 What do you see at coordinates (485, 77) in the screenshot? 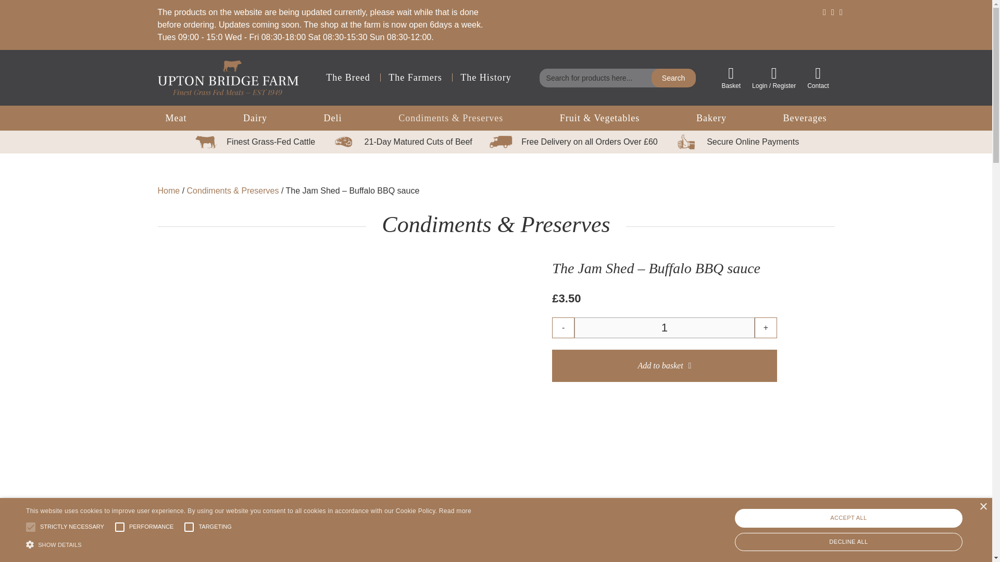
I see `The History` at bounding box center [485, 77].